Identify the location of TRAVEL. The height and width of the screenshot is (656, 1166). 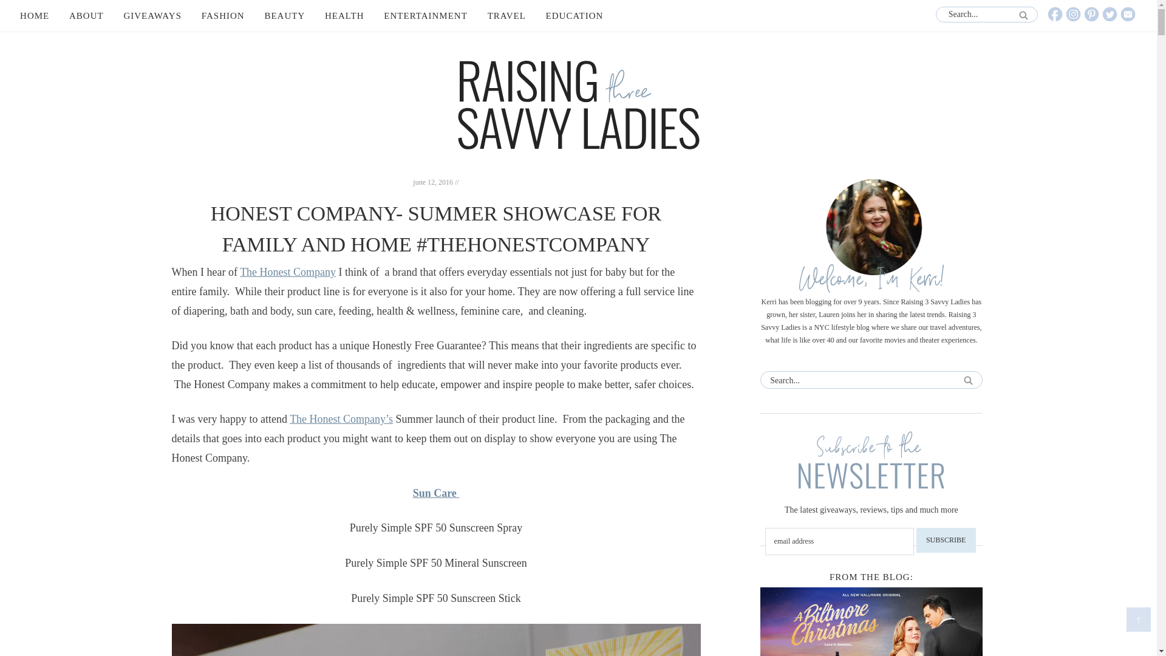
(506, 16).